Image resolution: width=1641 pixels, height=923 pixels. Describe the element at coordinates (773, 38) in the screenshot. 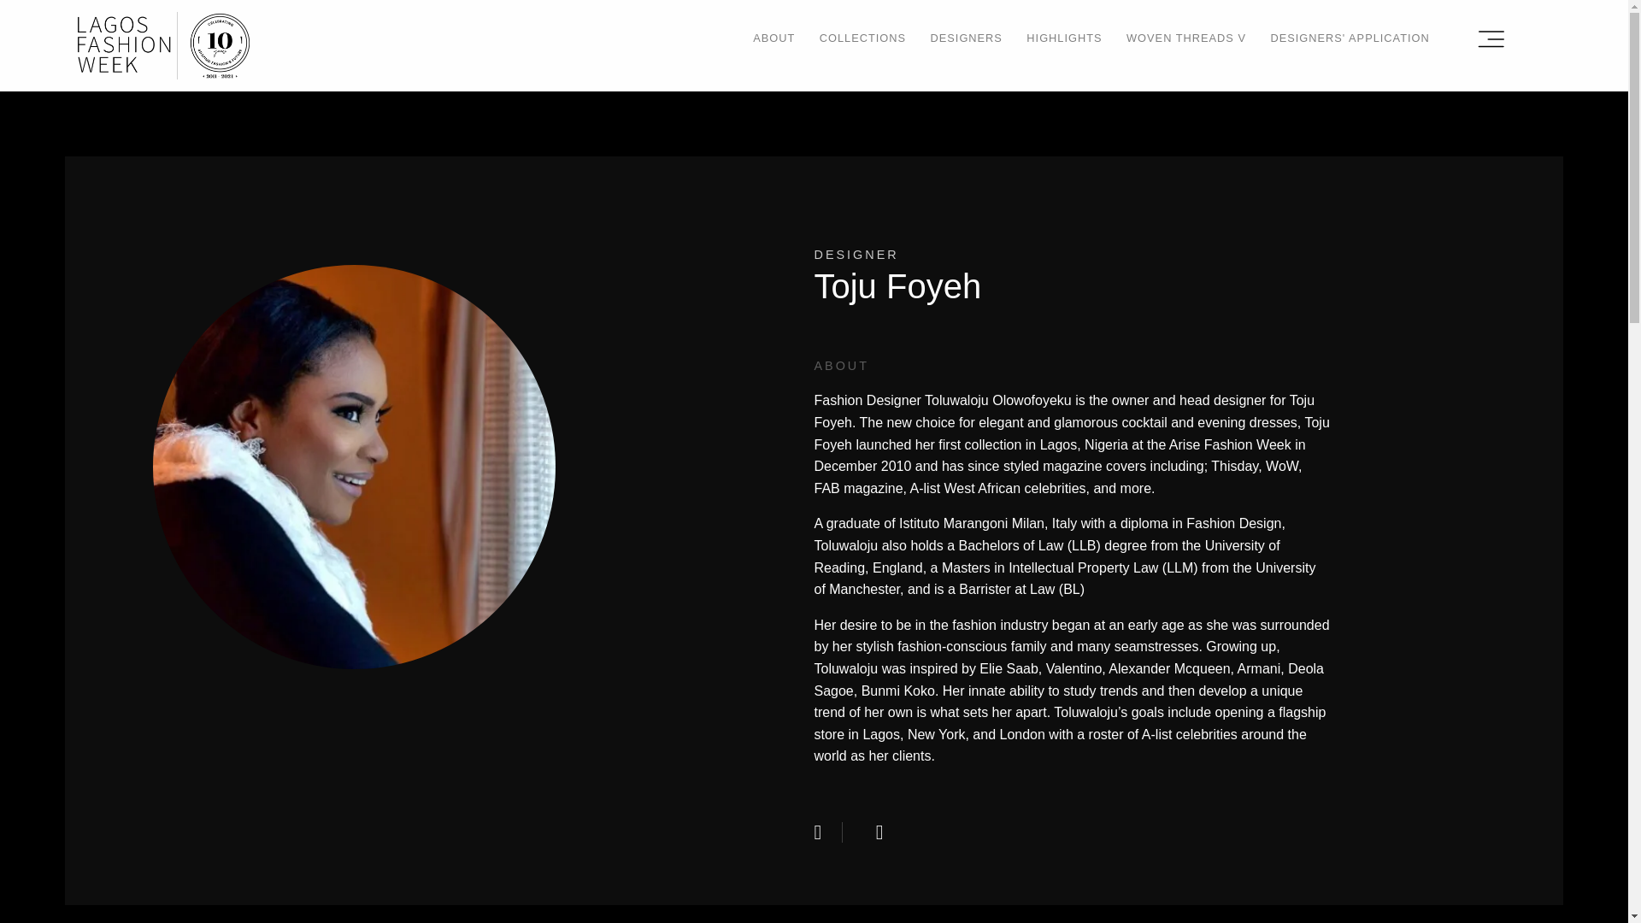

I see `ABOUT` at that location.